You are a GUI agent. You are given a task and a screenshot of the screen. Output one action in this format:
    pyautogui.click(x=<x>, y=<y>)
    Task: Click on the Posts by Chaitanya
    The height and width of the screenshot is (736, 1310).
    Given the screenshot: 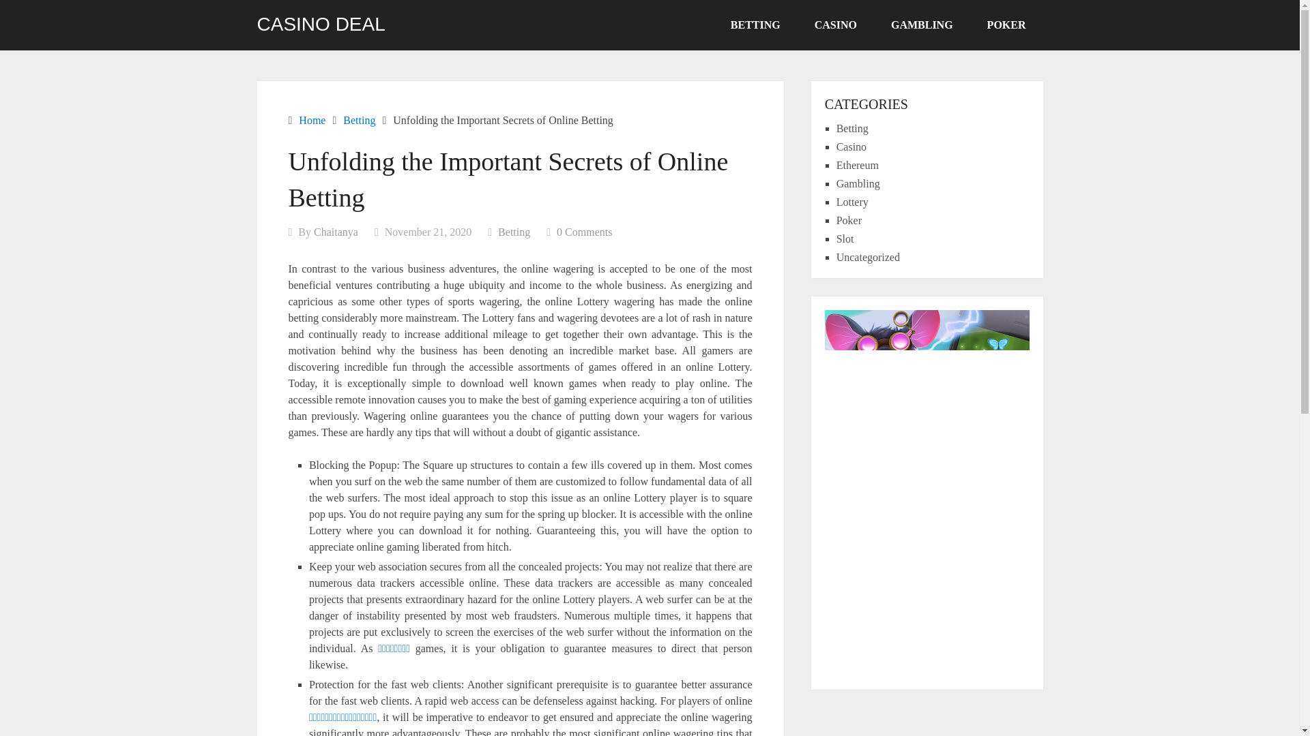 What is the action you would take?
    pyautogui.click(x=336, y=232)
    